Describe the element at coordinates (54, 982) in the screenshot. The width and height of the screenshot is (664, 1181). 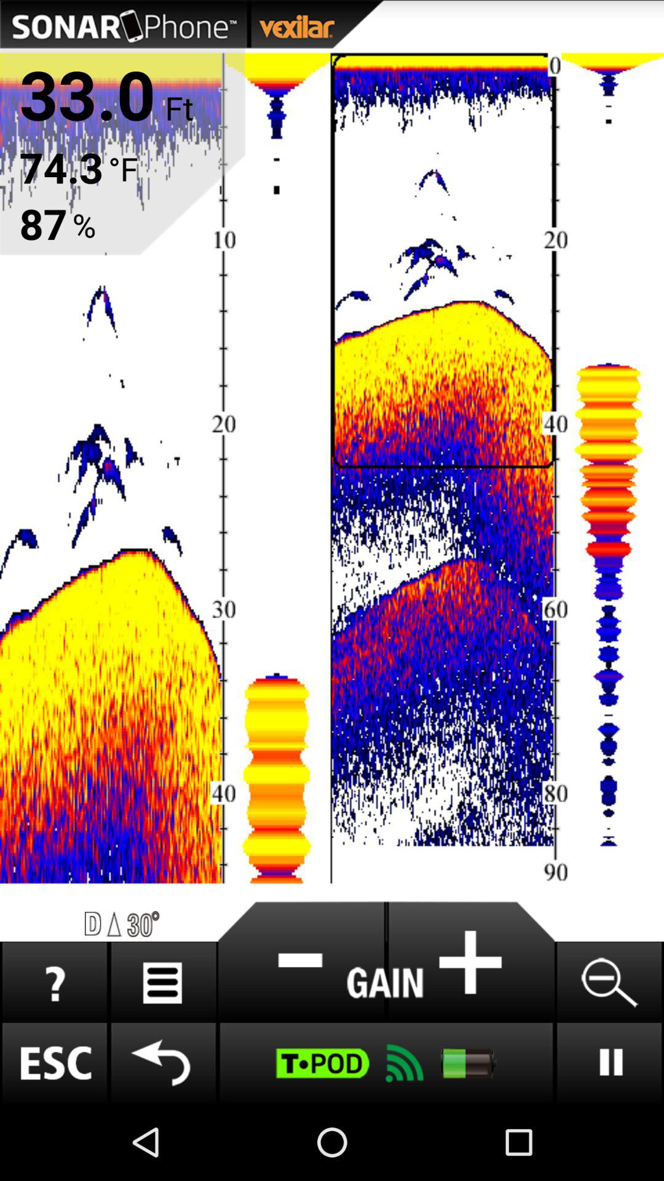
I see `question mark` at that location.